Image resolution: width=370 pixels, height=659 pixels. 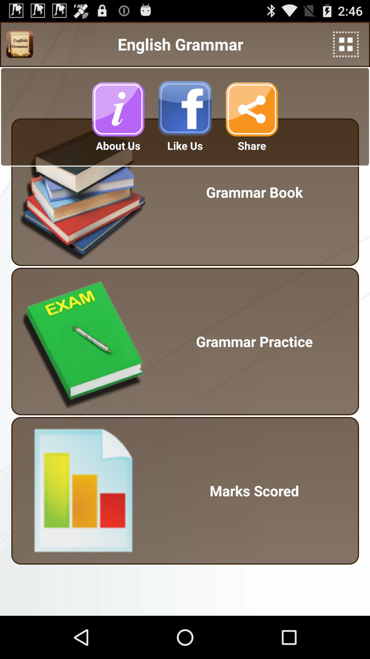 I want to click on click about us option, so click(x=118, y=109).